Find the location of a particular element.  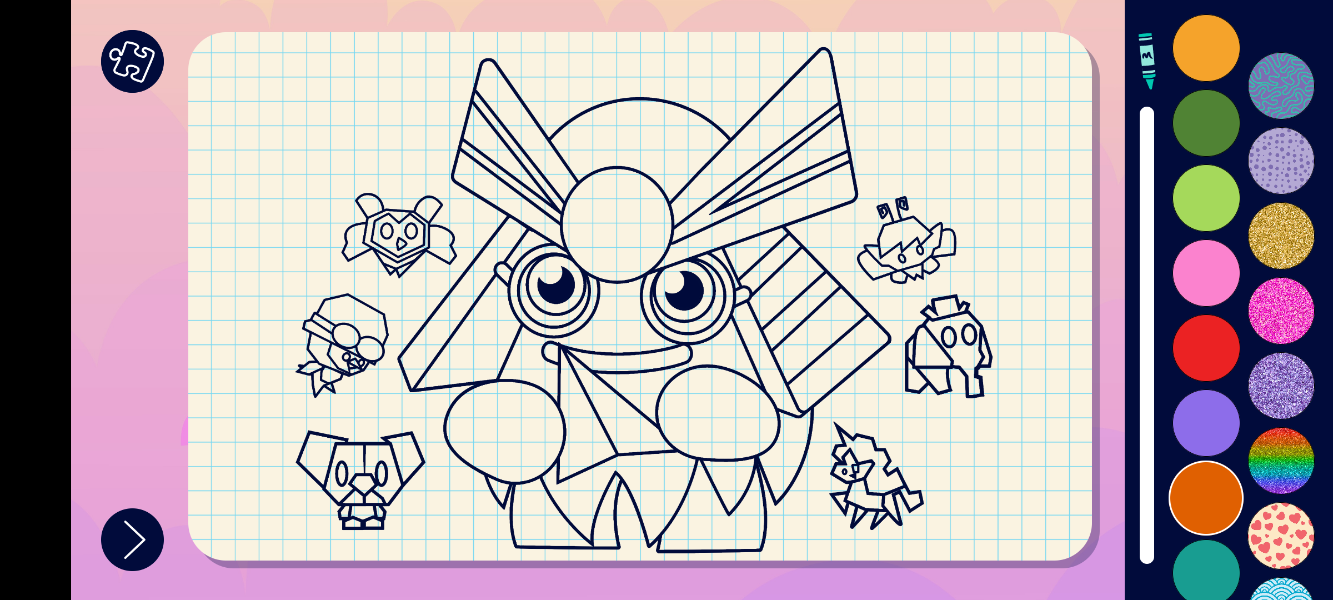

coloring background is located at coordinates (1282, 386).